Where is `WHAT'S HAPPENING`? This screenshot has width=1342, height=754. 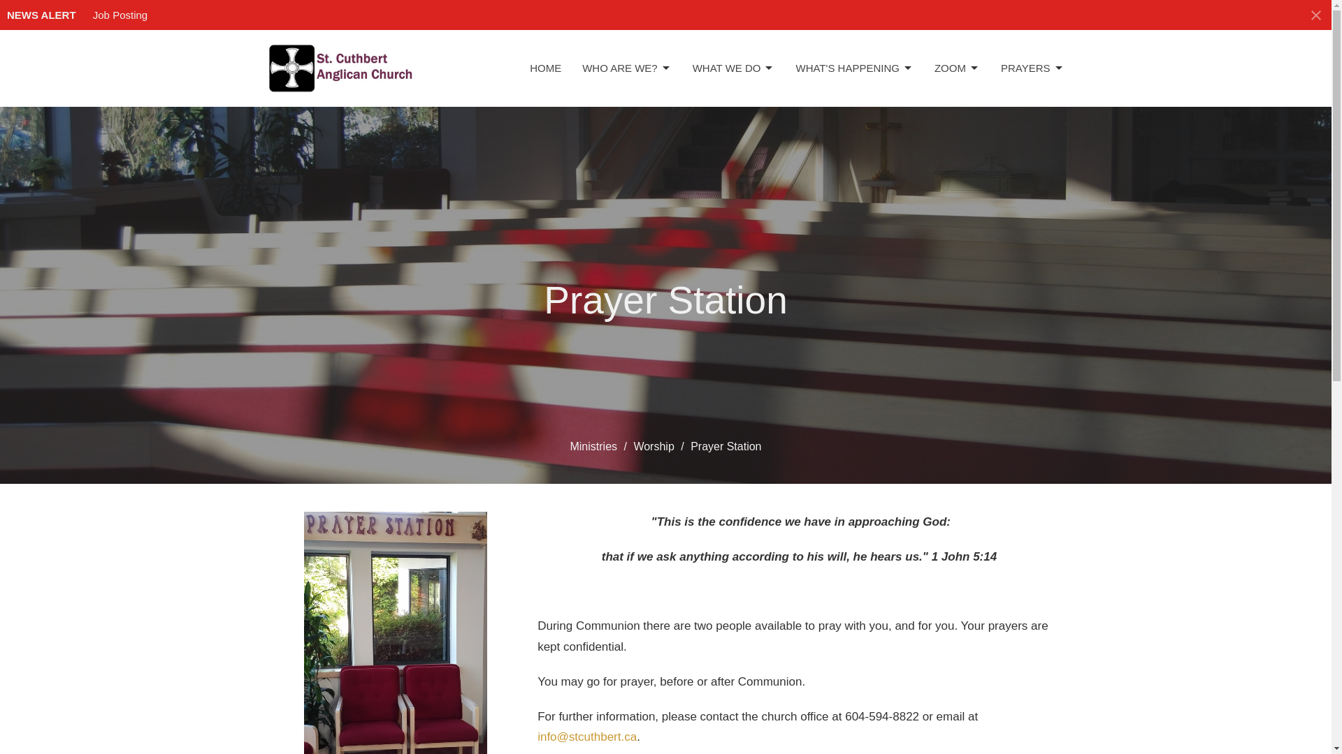 WHAT'S HAPPENING is located at coordinates (854, 68).